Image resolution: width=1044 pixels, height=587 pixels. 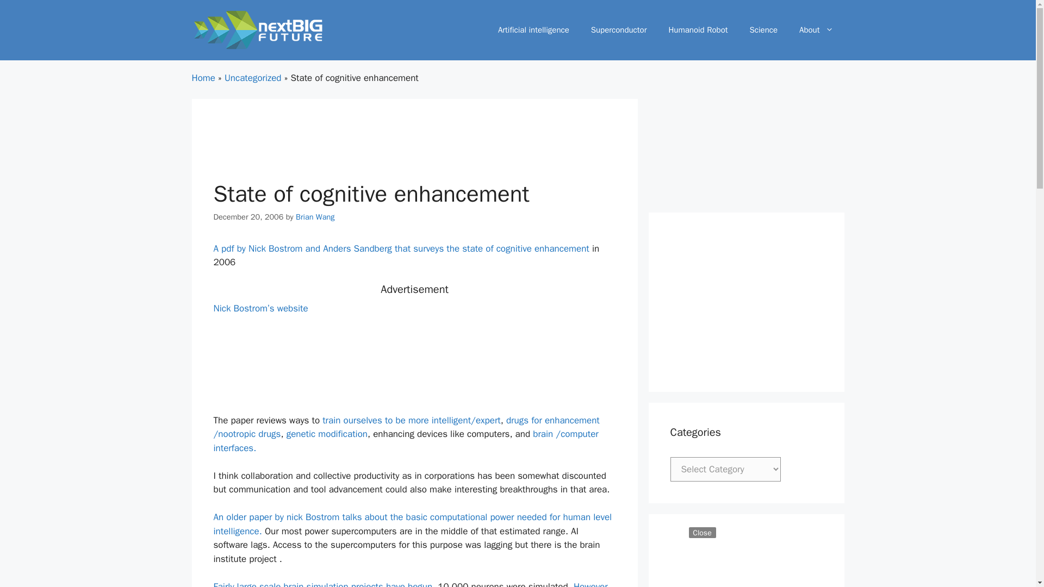 What do you see at coordinates (203, 78) in the screenshot?
I see `Home` at bounding box center [203, 78].